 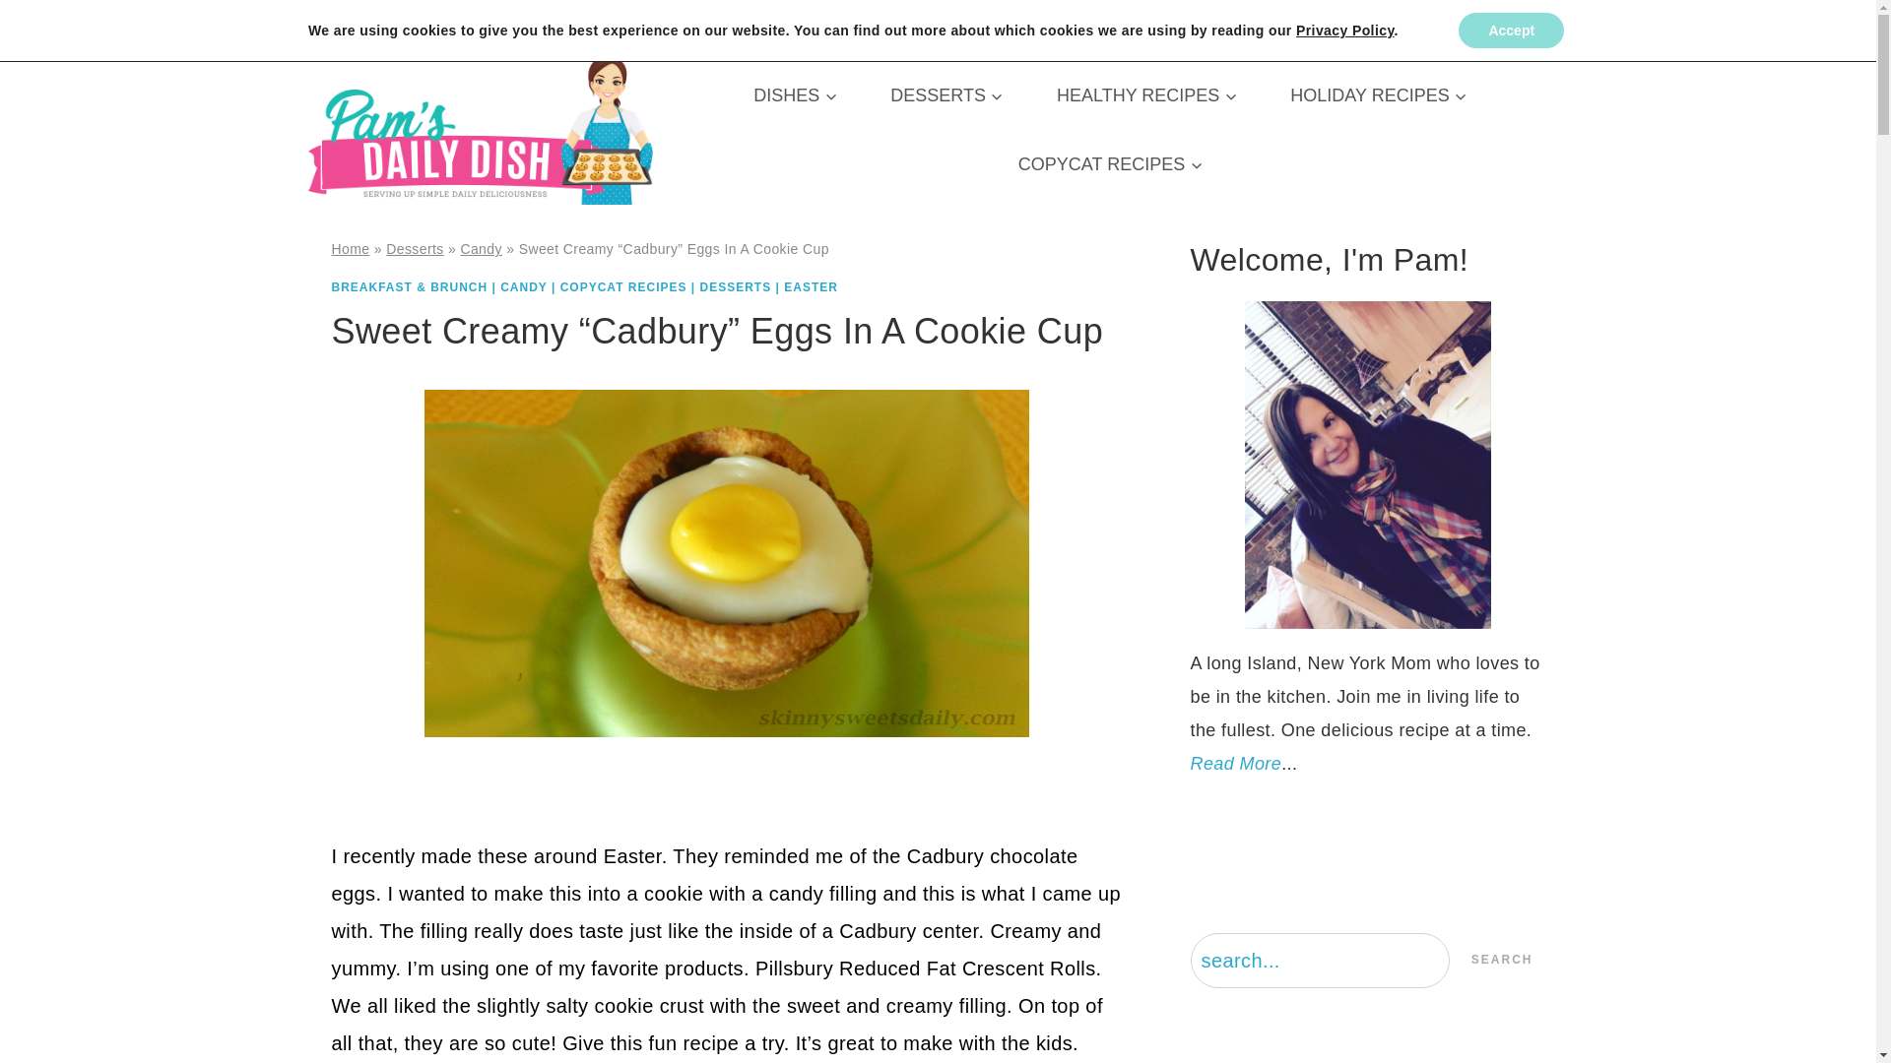 I want to click on HEALTHY RECIPES, so click(x=1146, y=94).